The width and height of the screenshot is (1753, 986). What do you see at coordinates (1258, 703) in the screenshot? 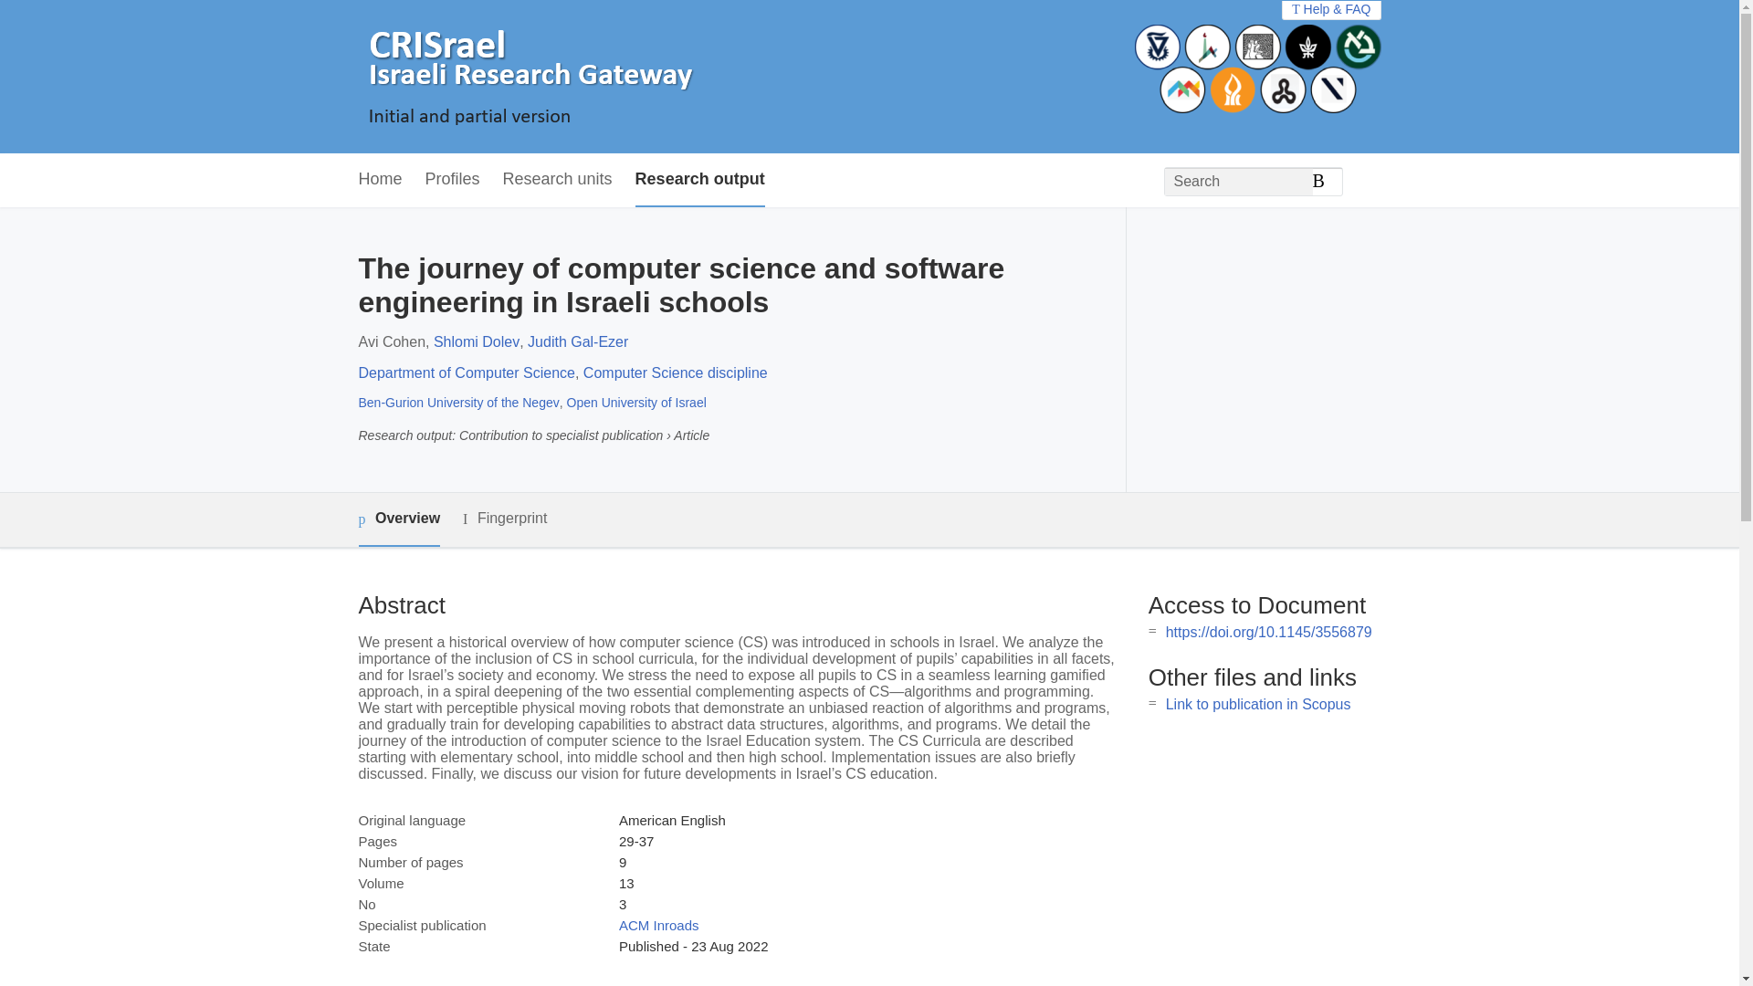
I see `Link to publication in Scopus` at bounding box center [1258, 703].